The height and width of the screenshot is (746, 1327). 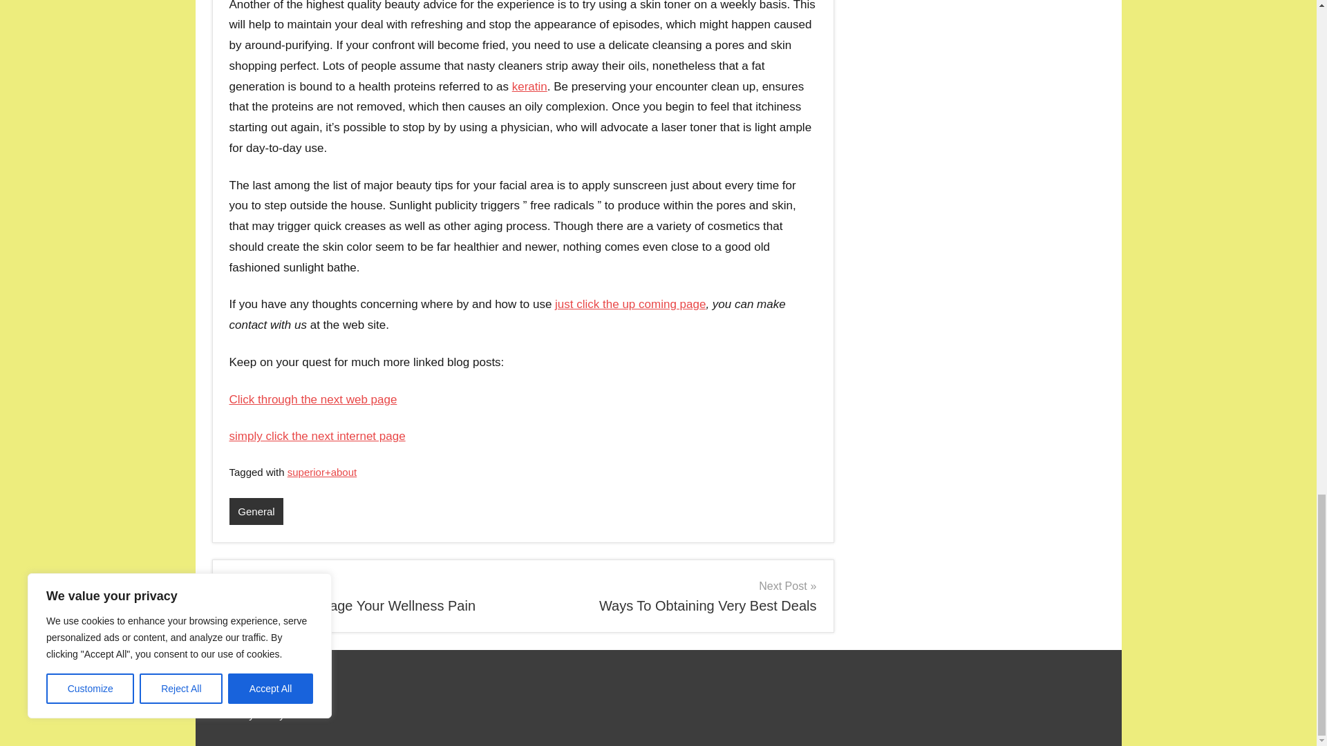 I want to click on Click through the next web page, so click(x=675, y=595).